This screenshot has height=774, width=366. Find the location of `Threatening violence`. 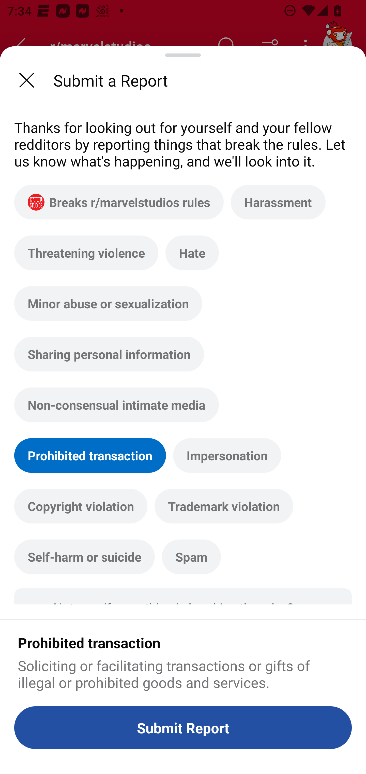

Threatening violence is located at coordinates (86, 253).